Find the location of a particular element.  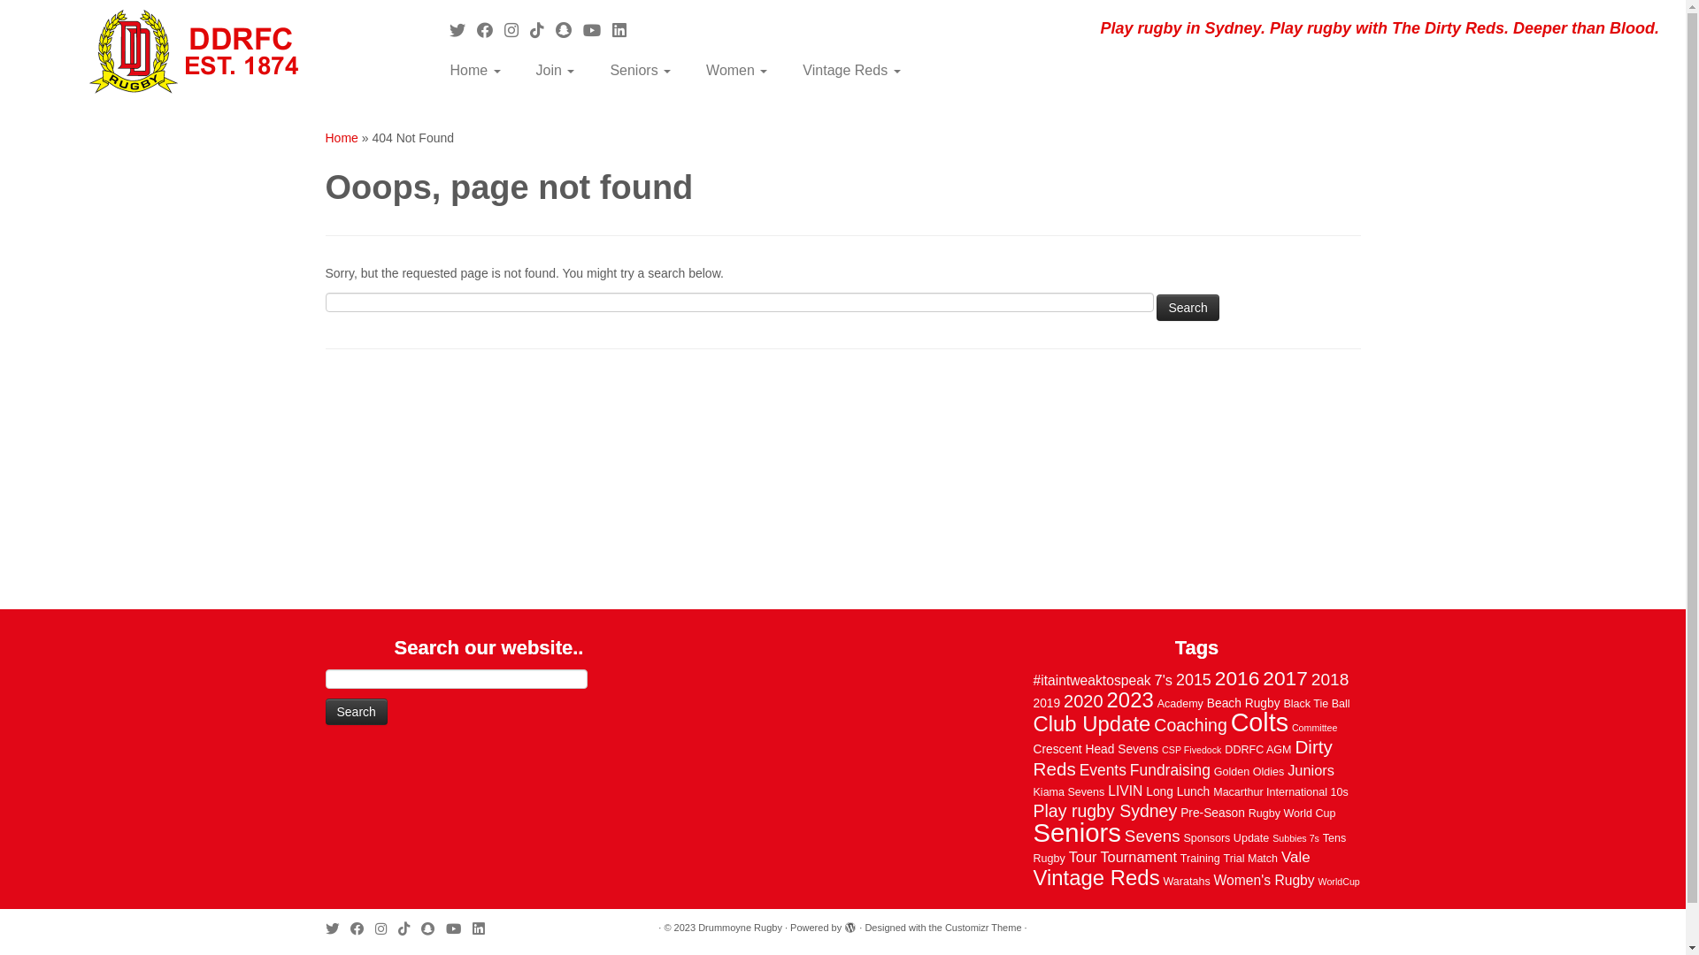

Search is located at coordinates (1188, 307).